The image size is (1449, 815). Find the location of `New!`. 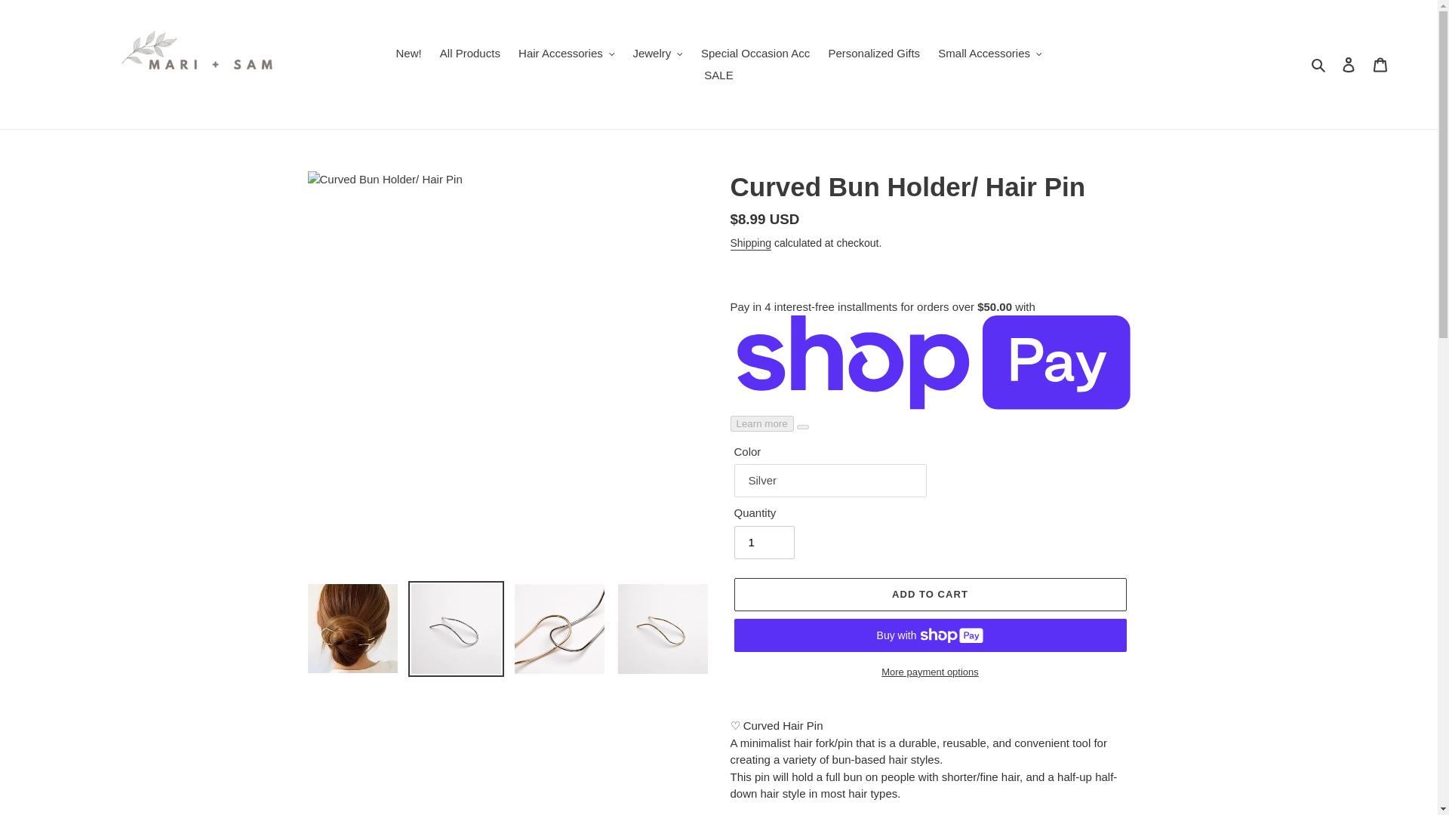

New! is located at coordinates (408, 54).